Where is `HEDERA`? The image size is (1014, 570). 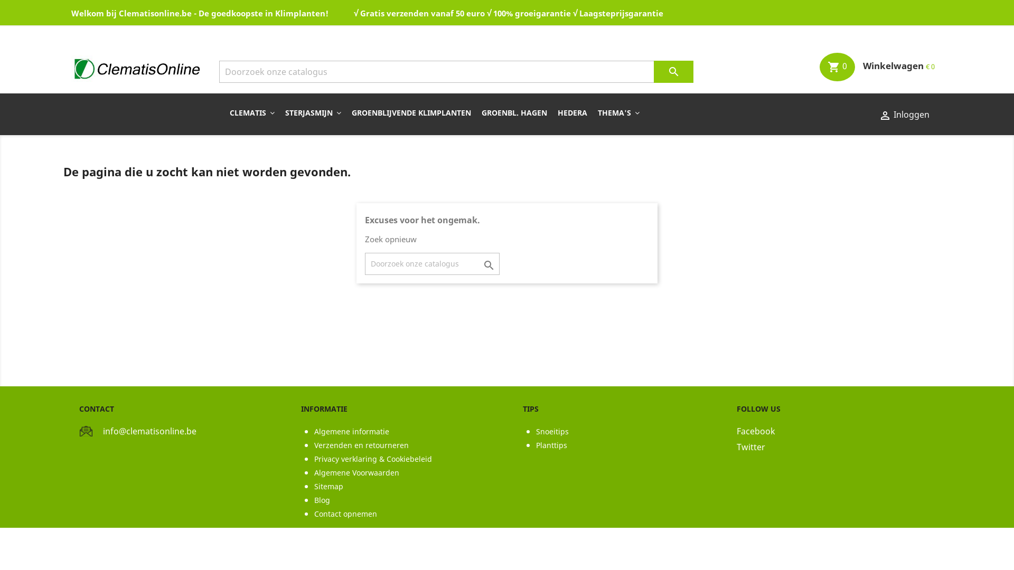
HEDERA is located at coordinates (572, 112).